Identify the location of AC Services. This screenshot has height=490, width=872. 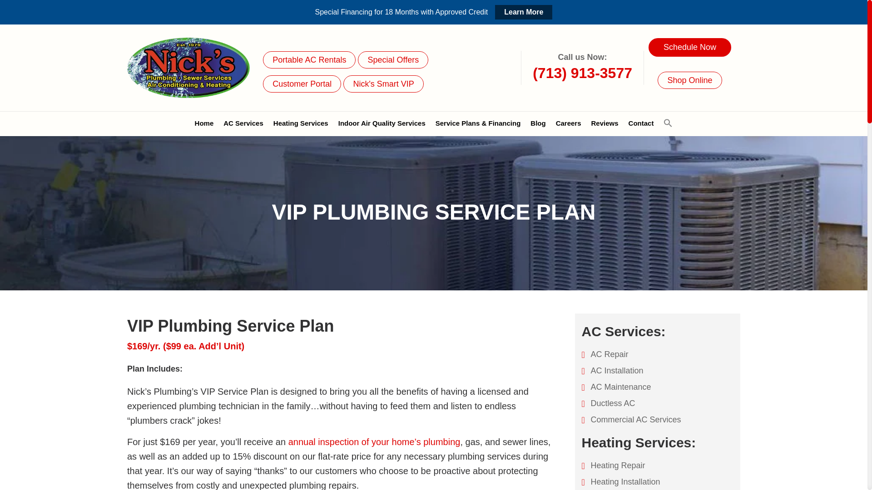
(243, 124).